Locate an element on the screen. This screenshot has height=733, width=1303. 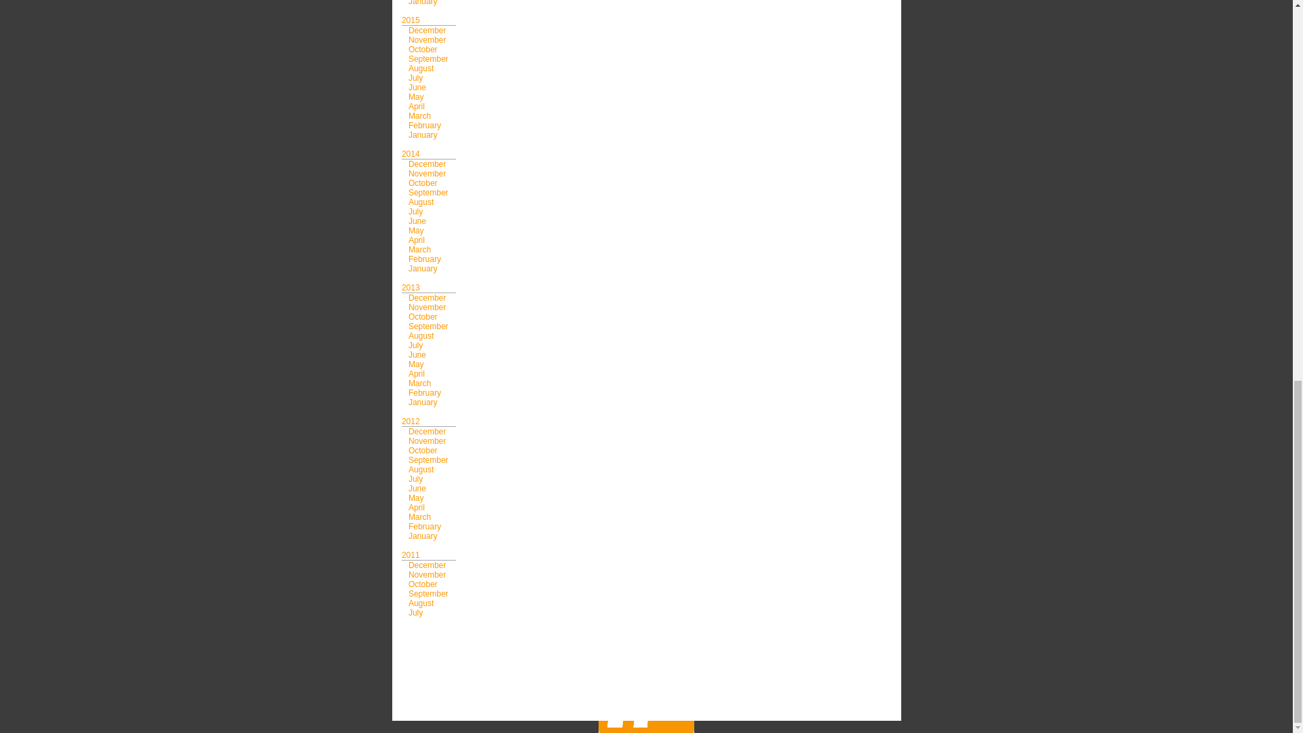
May is located at coordinates (417, 97).